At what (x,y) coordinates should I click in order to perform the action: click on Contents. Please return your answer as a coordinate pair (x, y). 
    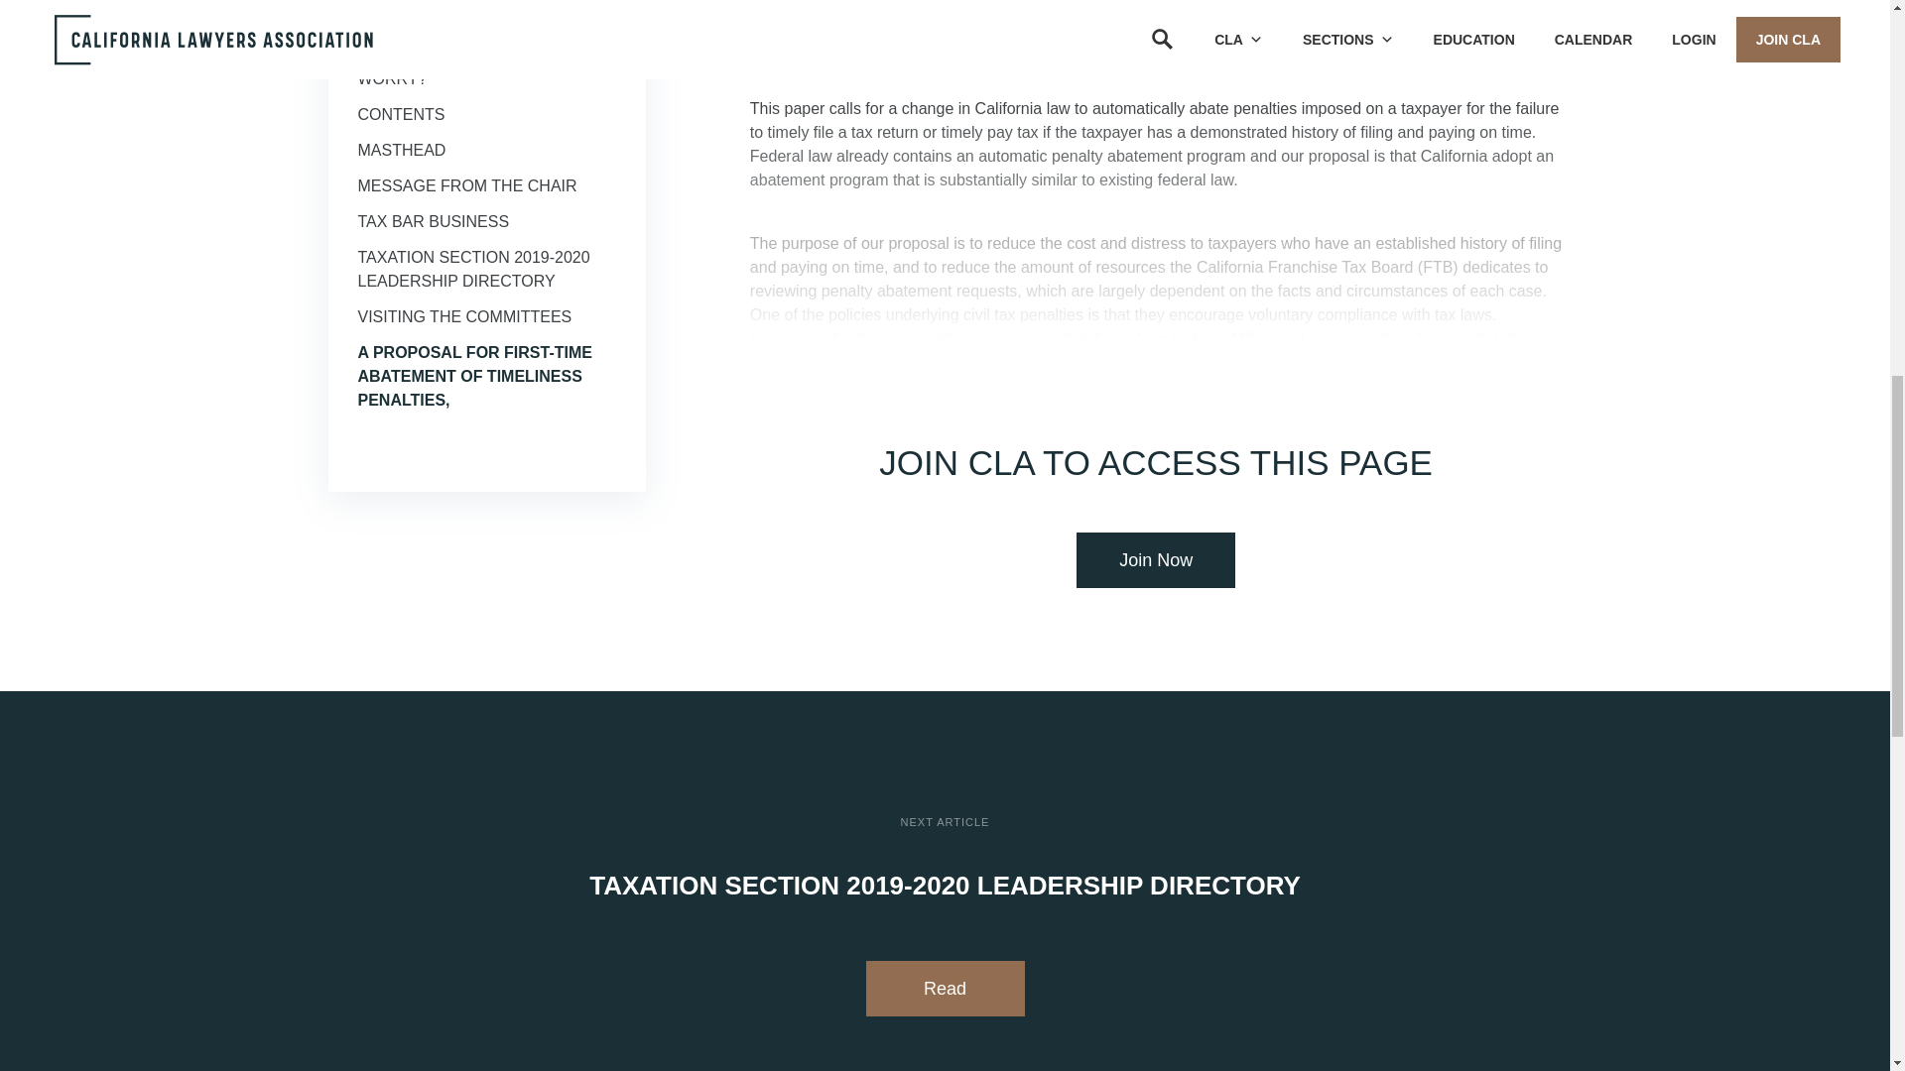
    Looking at the image, I should click on (401, 114).